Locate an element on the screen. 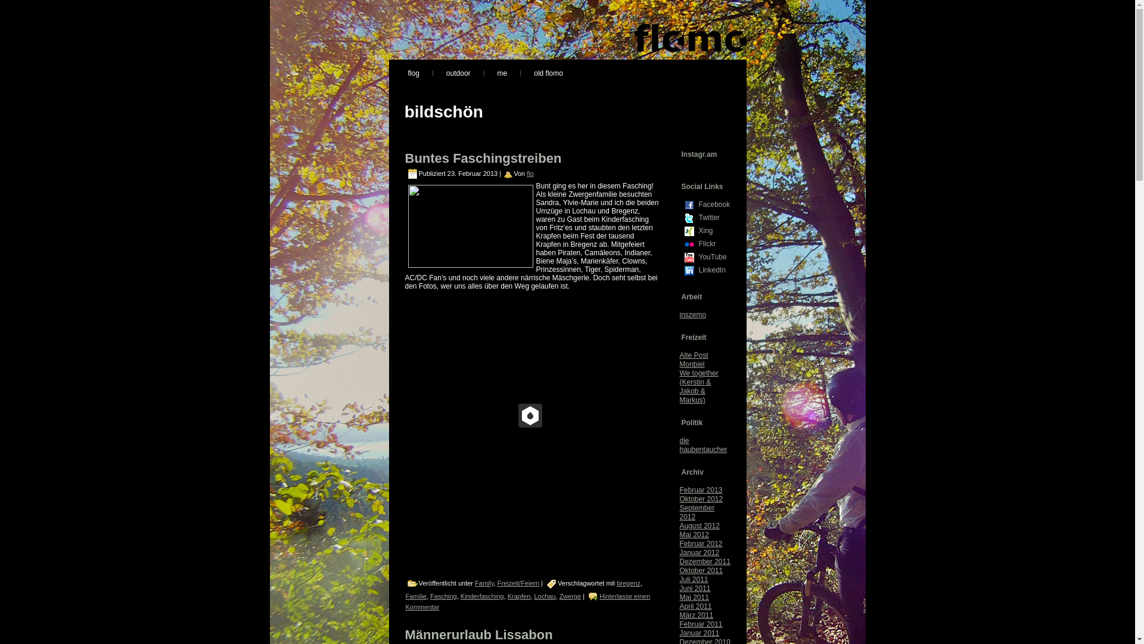 The height and width of the screenshot is (644, 1144). Zwergenfamilie is located at coordinates (470, 227).